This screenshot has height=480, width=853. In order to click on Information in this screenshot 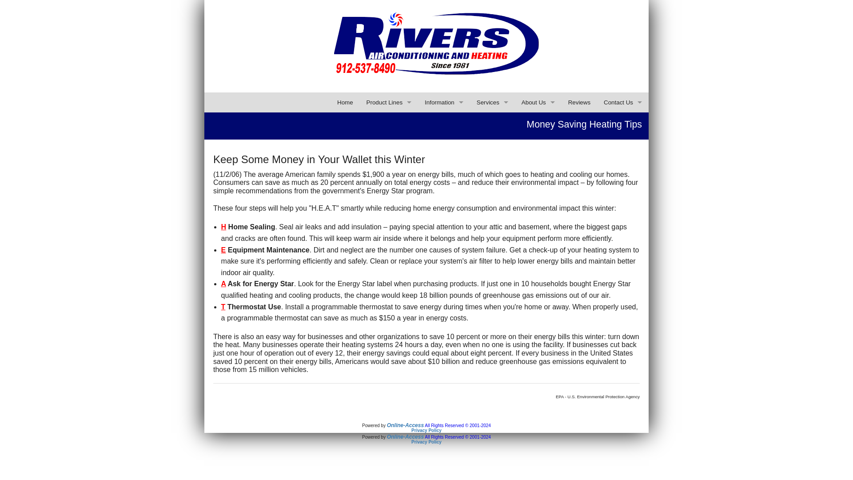, I will do `click(443, 102)`.